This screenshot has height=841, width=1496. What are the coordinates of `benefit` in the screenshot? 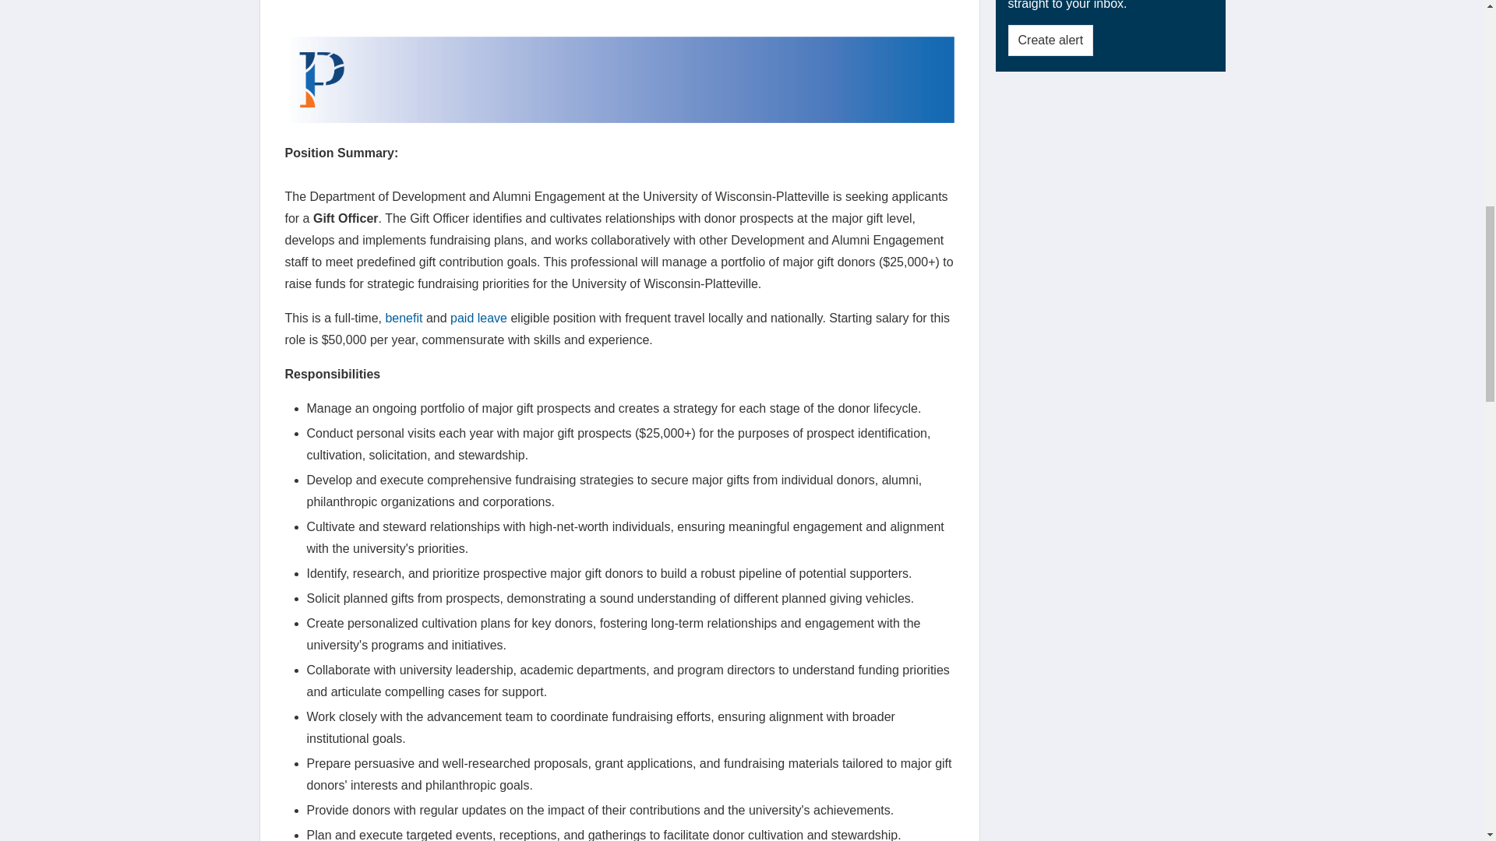 It's located at (403, 318).